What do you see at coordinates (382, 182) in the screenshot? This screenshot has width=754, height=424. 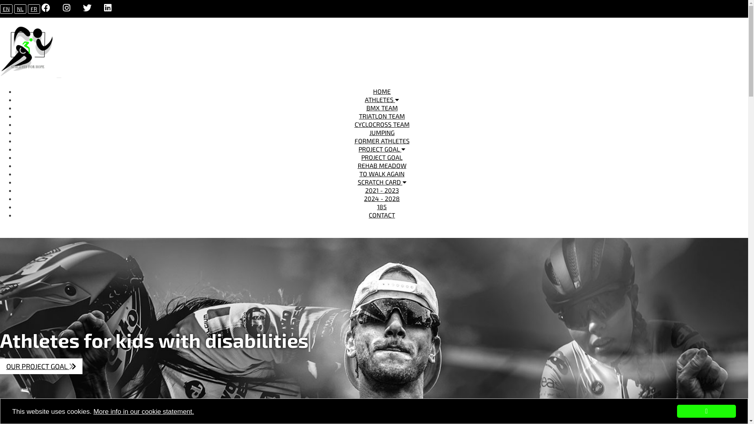 I see `SCRATCH CARD` at bounding box center [382, 182].